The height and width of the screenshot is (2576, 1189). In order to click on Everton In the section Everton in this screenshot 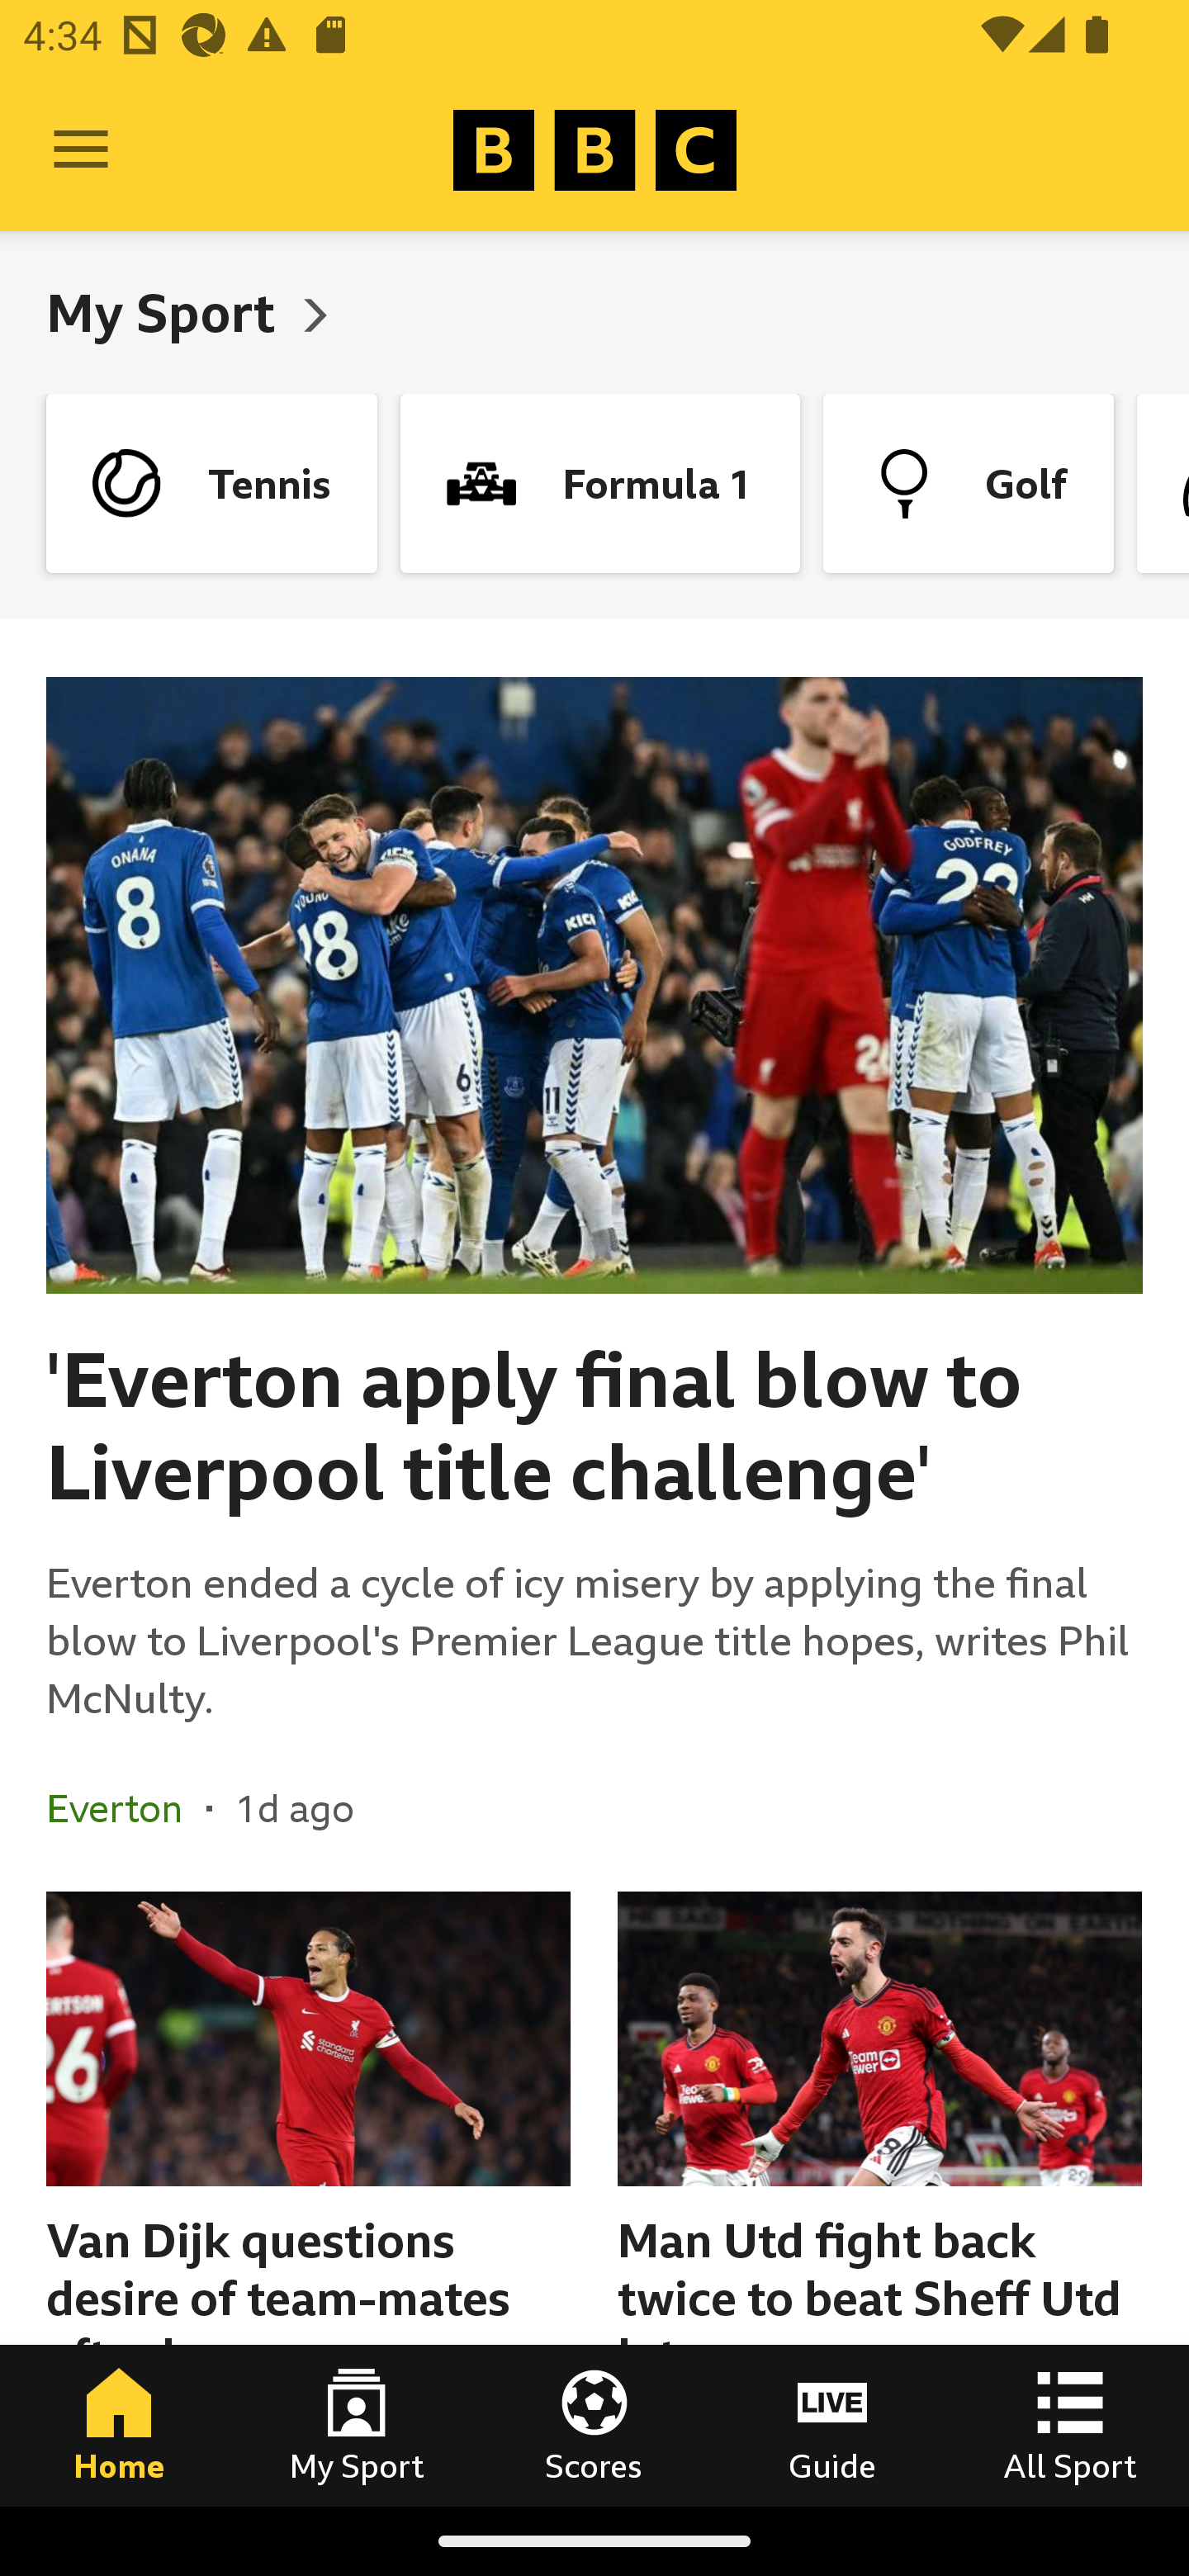, I will do `click(126, 1808)`.